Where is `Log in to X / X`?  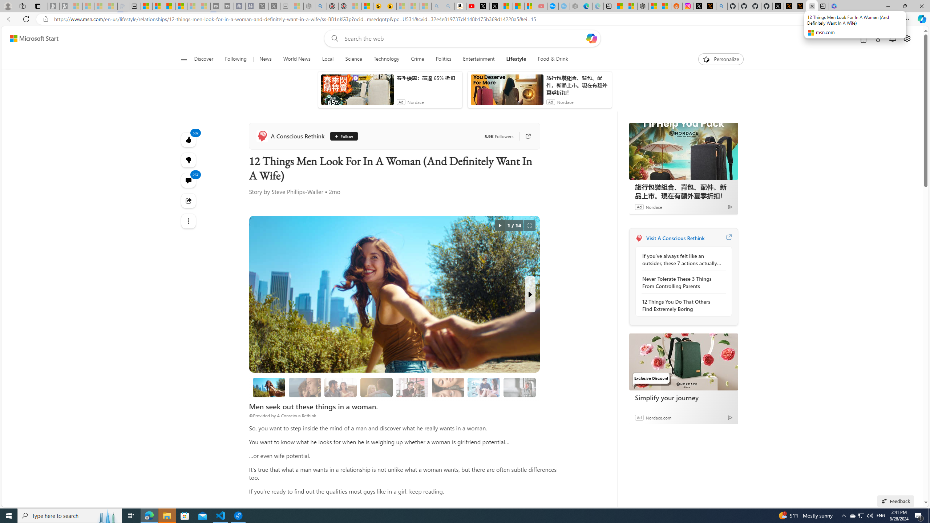
Log in to X / X is located at coordinates (699, 6).